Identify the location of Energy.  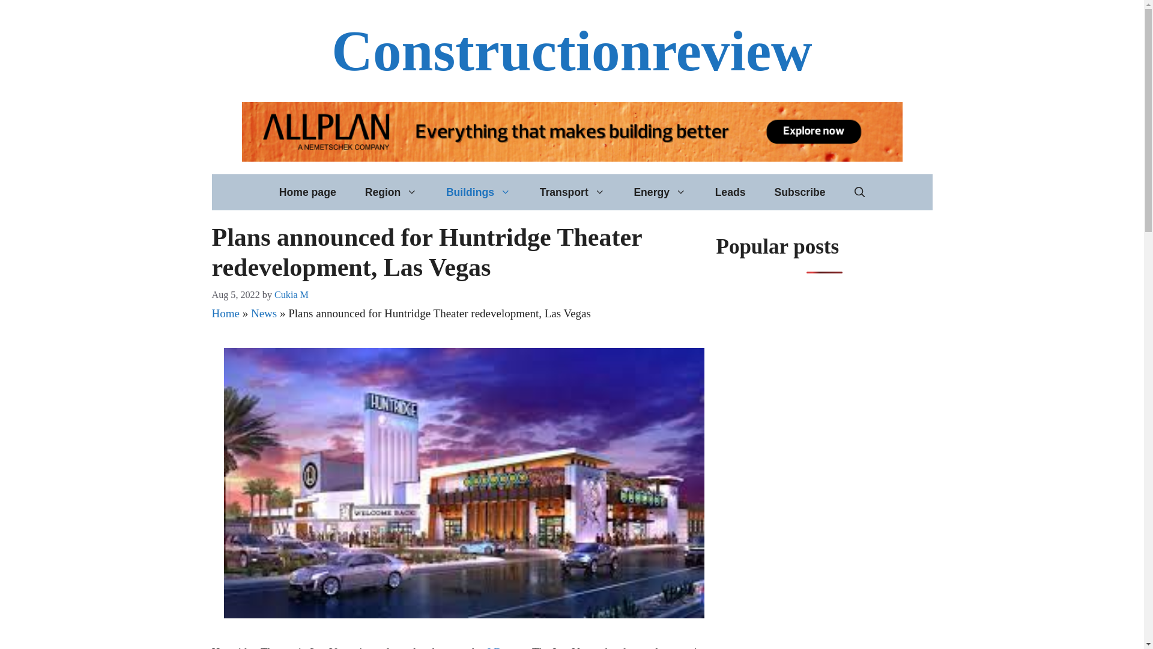
(659, 192).